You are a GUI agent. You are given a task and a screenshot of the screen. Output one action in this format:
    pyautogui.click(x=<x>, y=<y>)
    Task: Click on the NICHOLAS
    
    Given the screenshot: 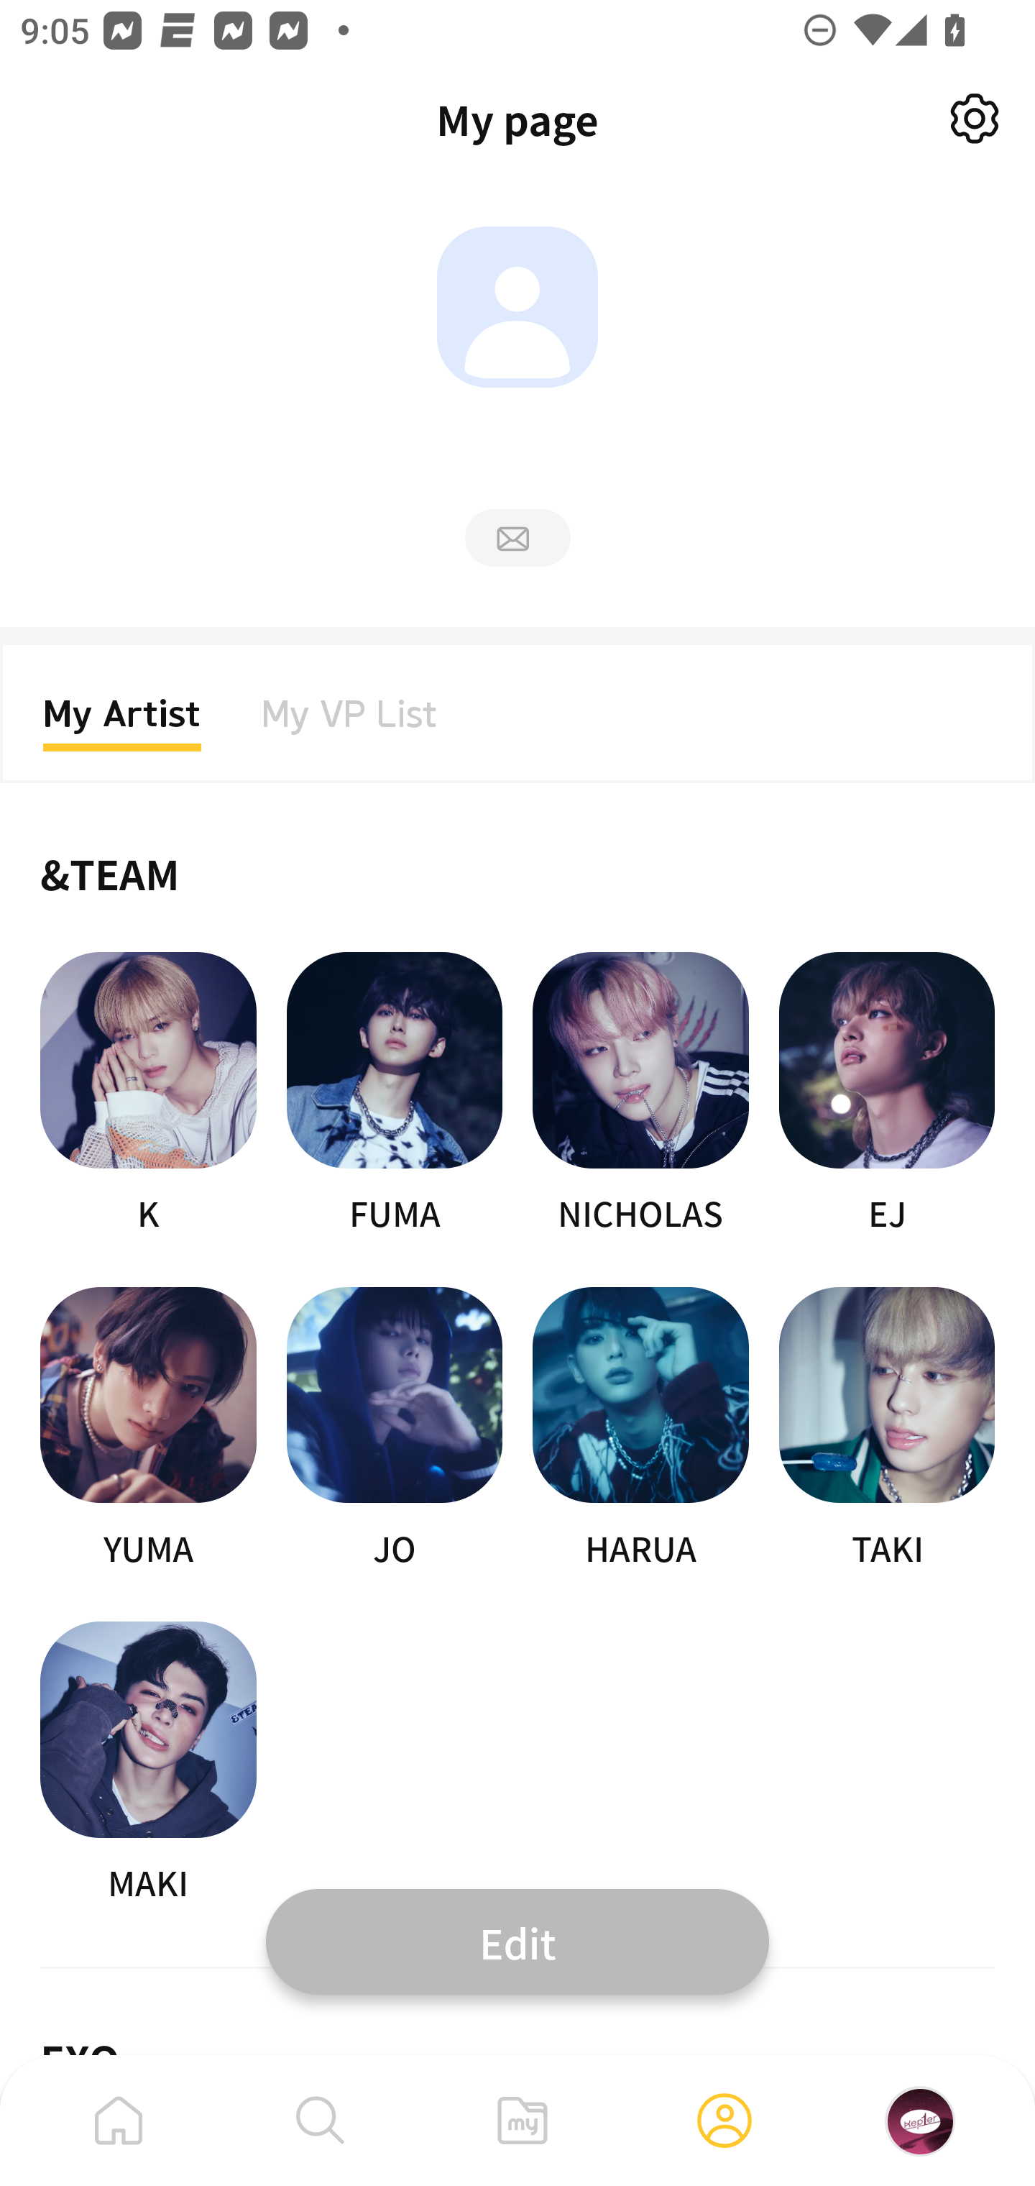 What is the action you would take?
    pyautogui.click(x=641, y=1094)
    